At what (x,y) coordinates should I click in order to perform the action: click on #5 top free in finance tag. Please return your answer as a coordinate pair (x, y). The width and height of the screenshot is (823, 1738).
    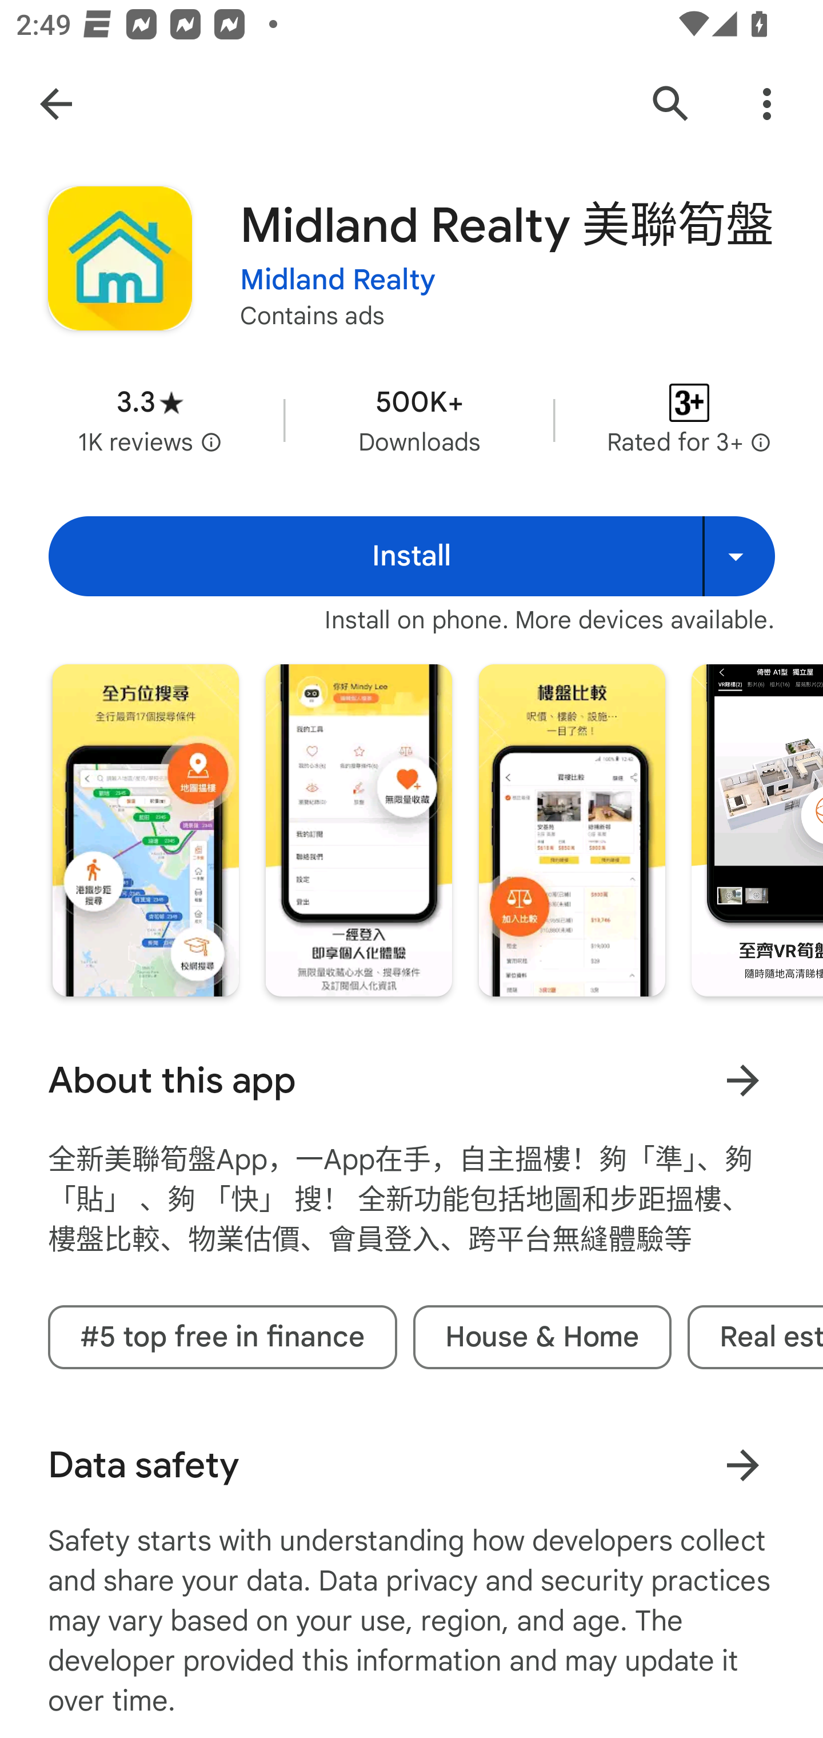
    Looking at the image, I should click on (222, 1337).